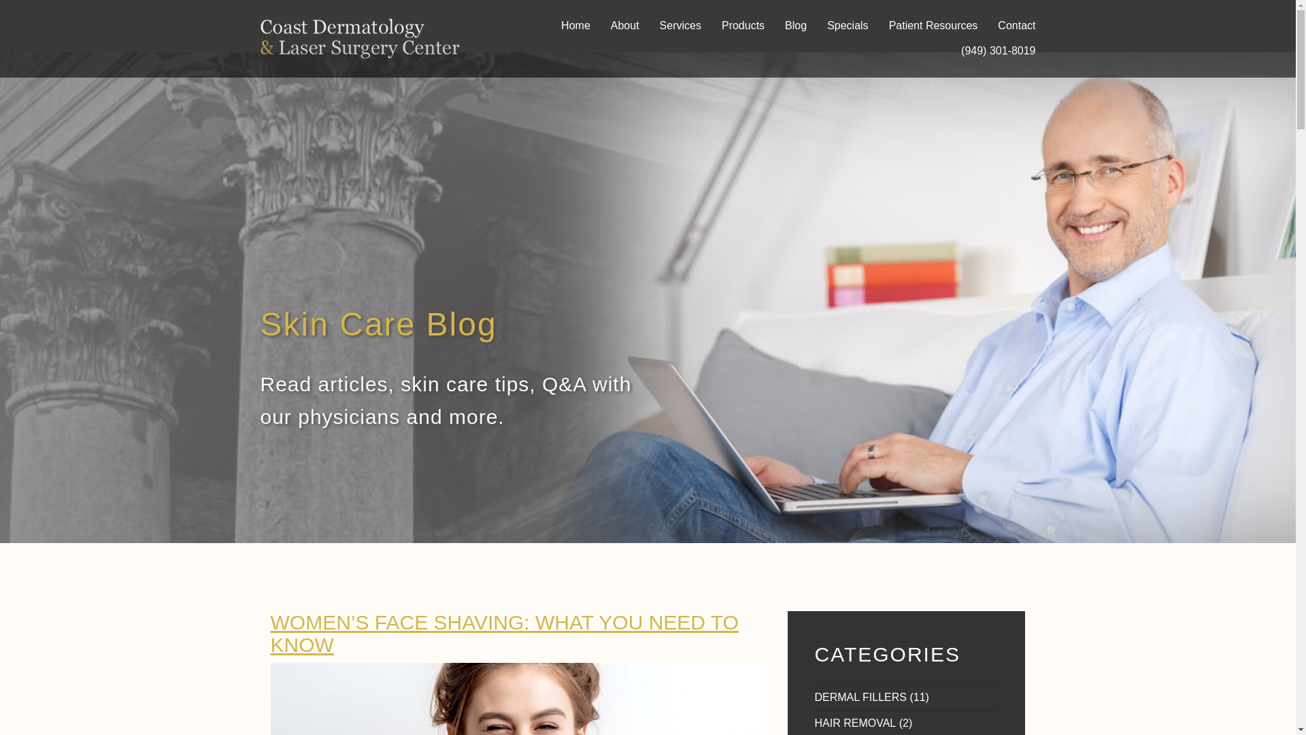  I want to click on Contact, so click(1016, 26).